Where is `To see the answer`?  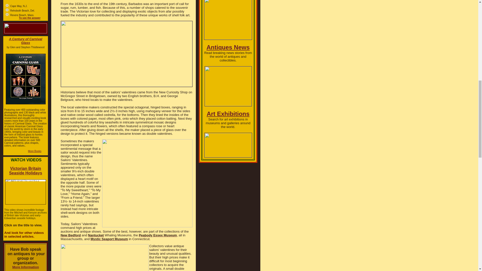
To see the answer is located at coordinates (30, 18).